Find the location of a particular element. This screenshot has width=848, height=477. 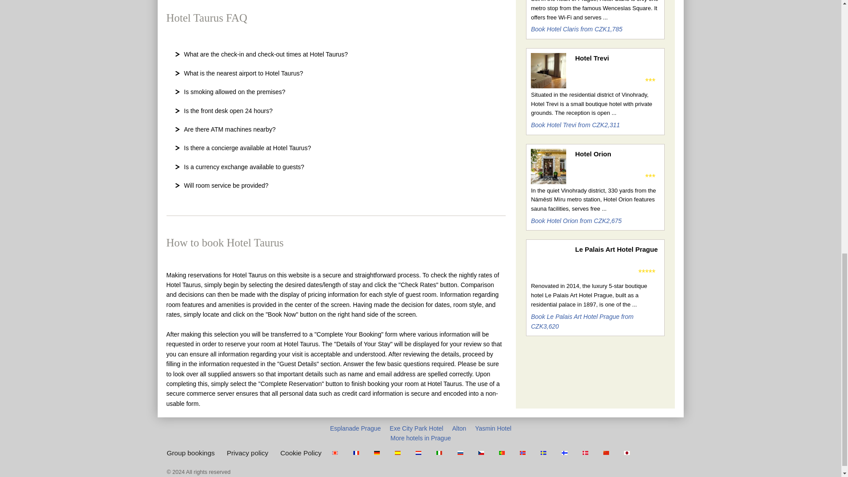

Book Hotel Orion from CZK2,675 is located at coordinates (576, 221).